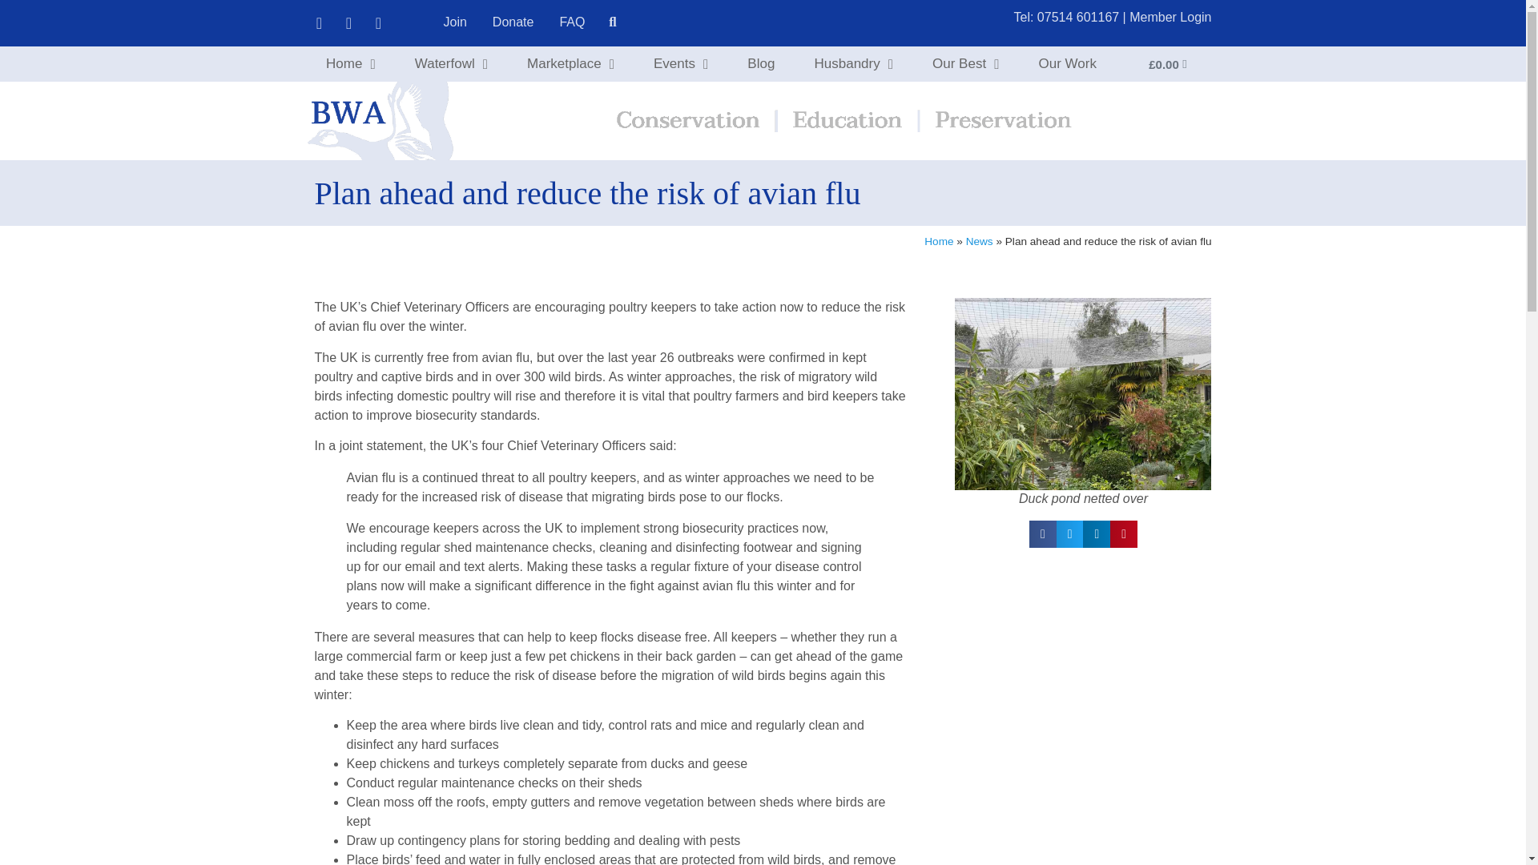 This screenshot has width=1538, height=865. What do you see at coordinates (513, 22) in the screenshot?
I see `Donate` at bounding box center [513, 22].